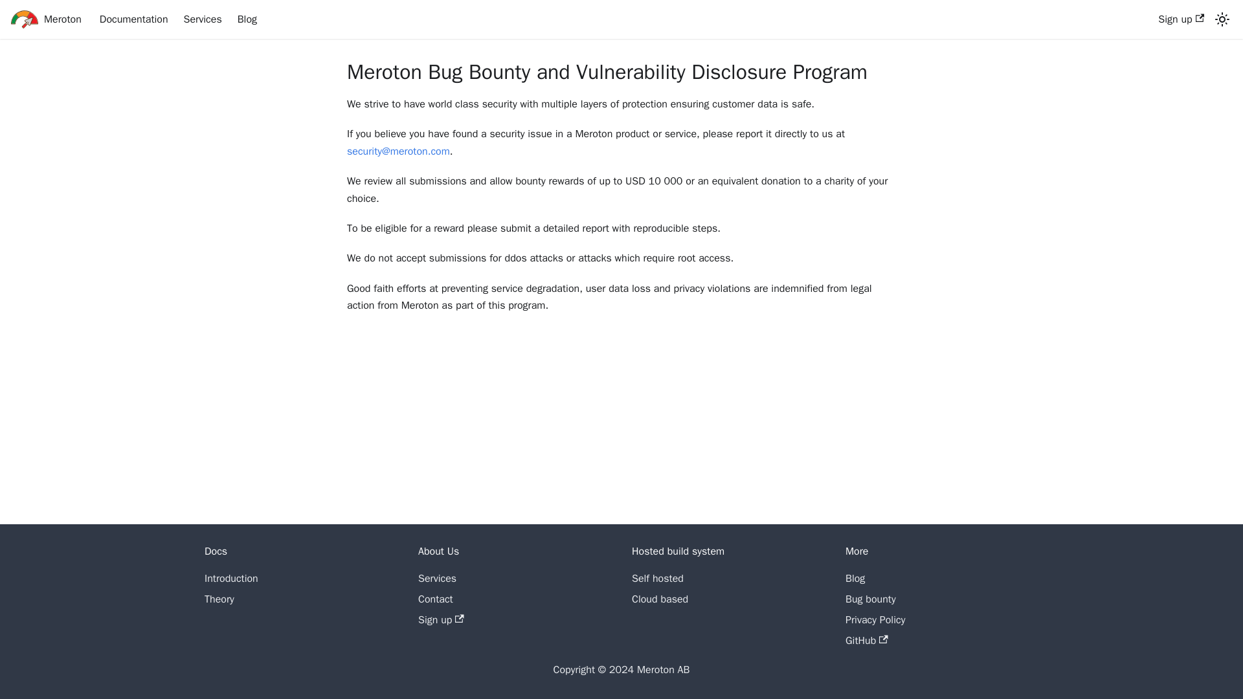  Describe the element at coordinates (1181, 19) in the screenshot. I see `Sign up` at that location.